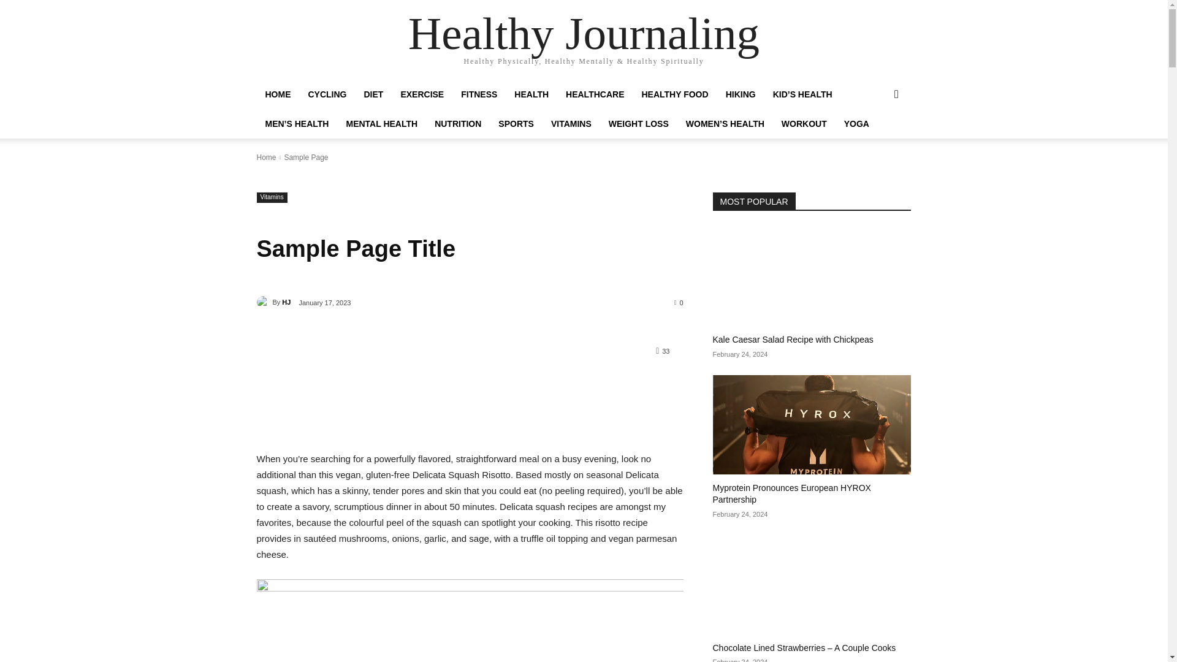 The width and height of the screenshot is (1177, 662). What do you see at coordinates (741, 94) in the screenshot?
I see `HIKING` at bounding box center [741, 94].